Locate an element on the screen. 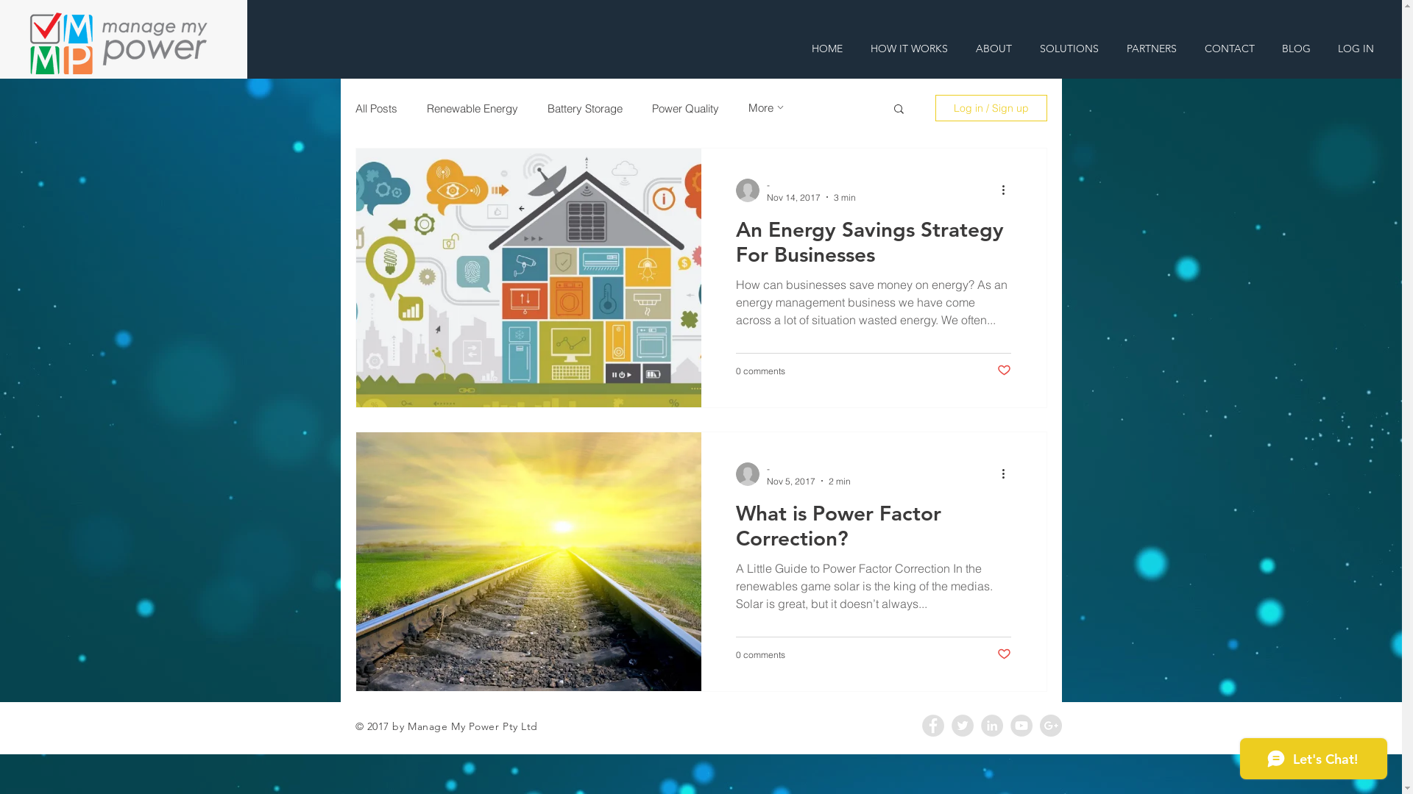 This screenshot has width=1413, height=794. Log in / Sign up is located at coordinates (991, 108).